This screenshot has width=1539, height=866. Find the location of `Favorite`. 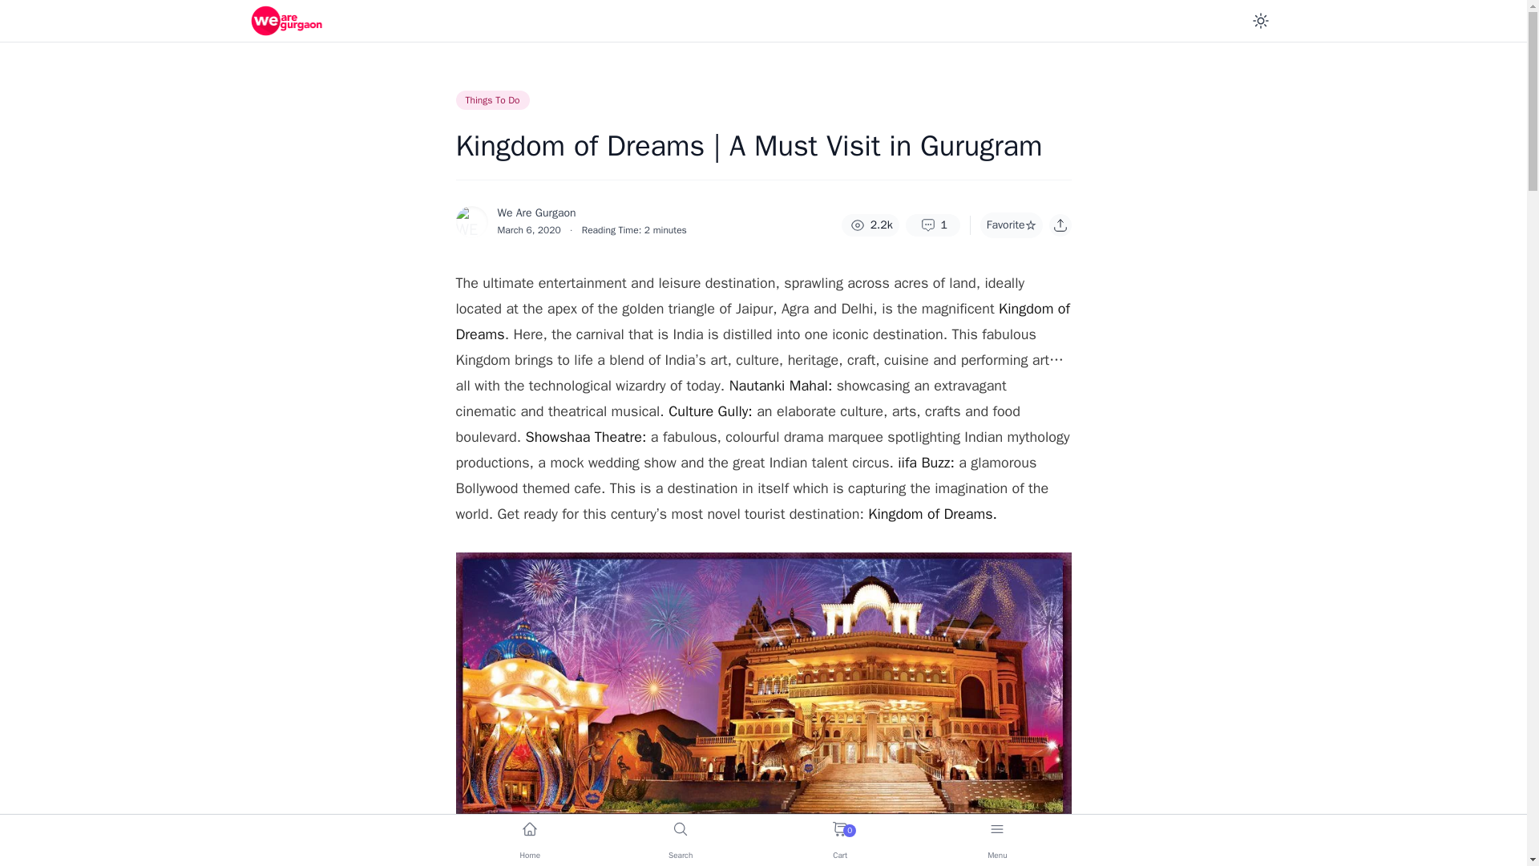

Favorite is located at coordinates (1012, 225).